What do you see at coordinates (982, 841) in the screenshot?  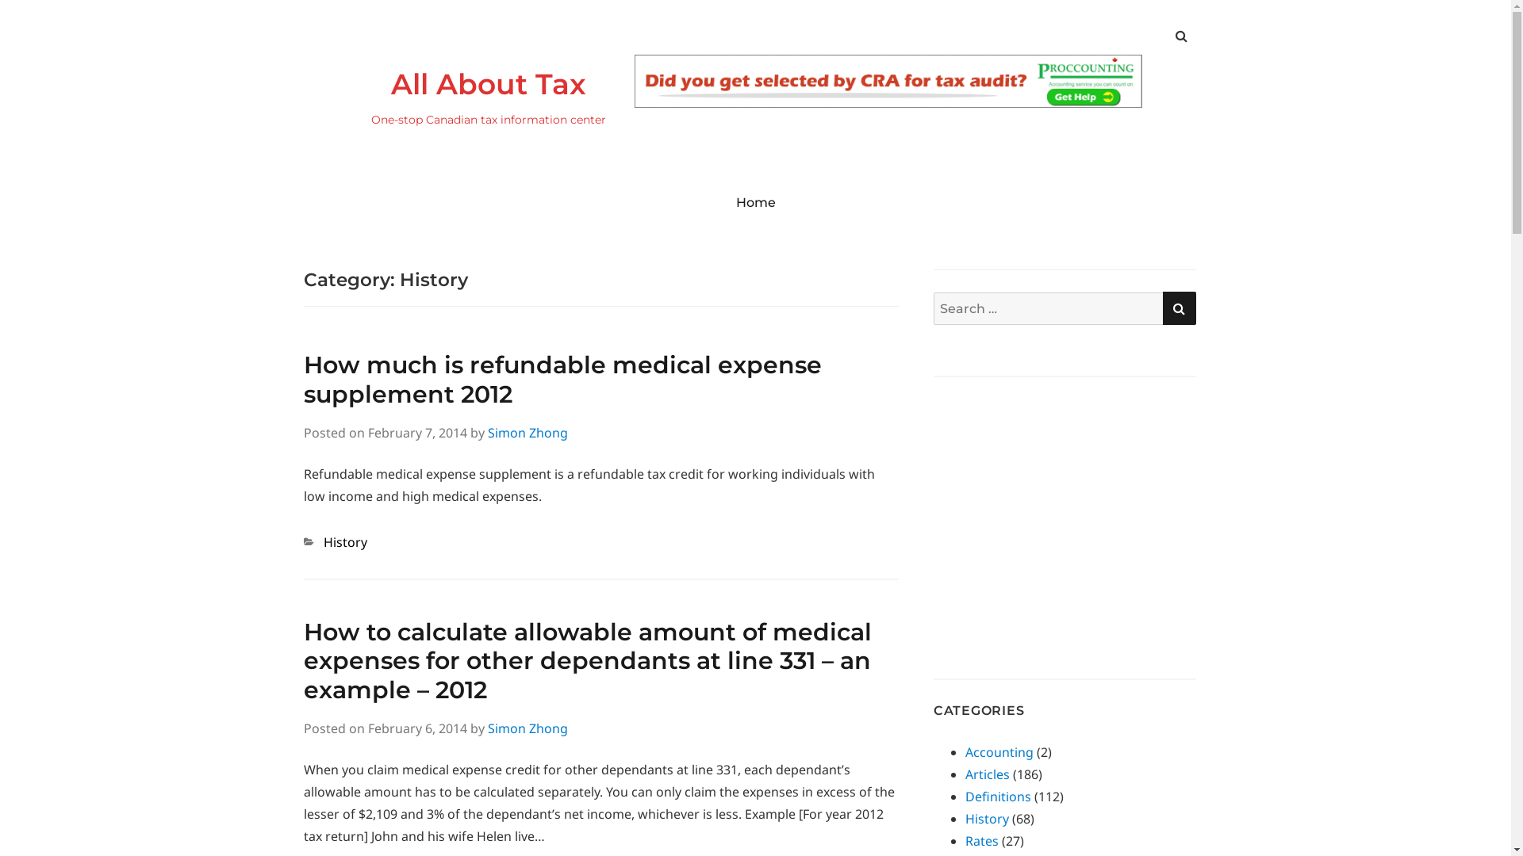 I see `Rates` at bounding box center [982, 841].